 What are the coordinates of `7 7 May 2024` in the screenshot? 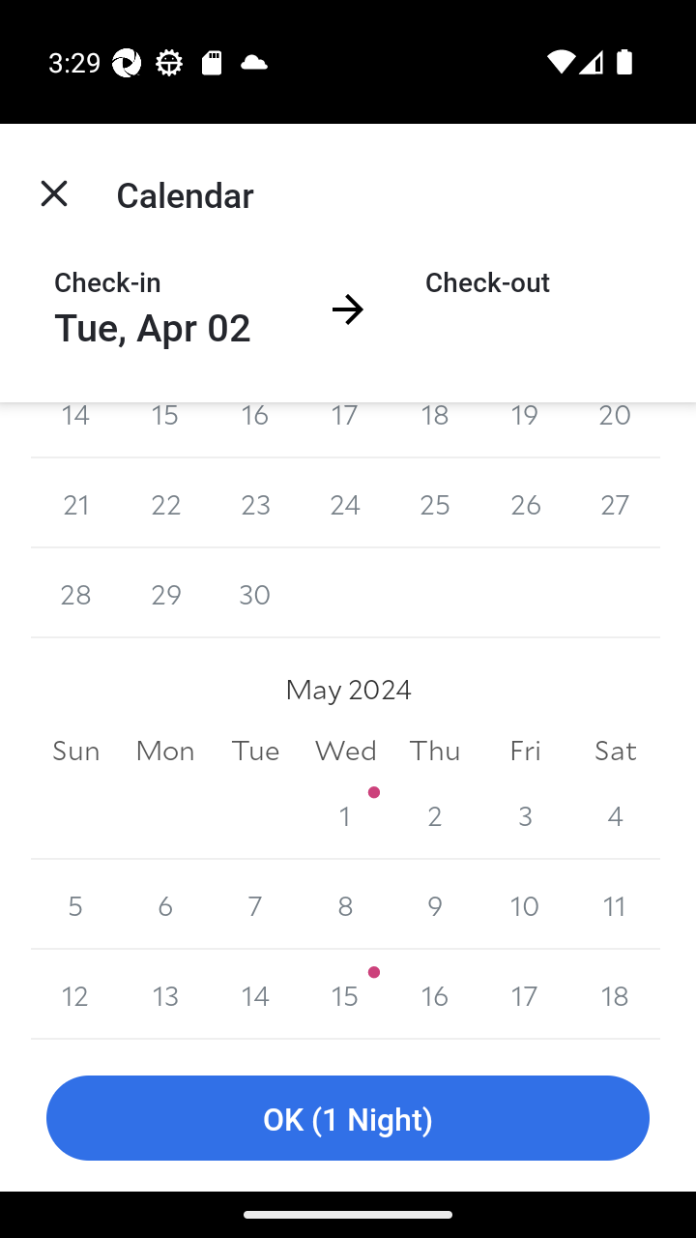 It's located at (255, 904).